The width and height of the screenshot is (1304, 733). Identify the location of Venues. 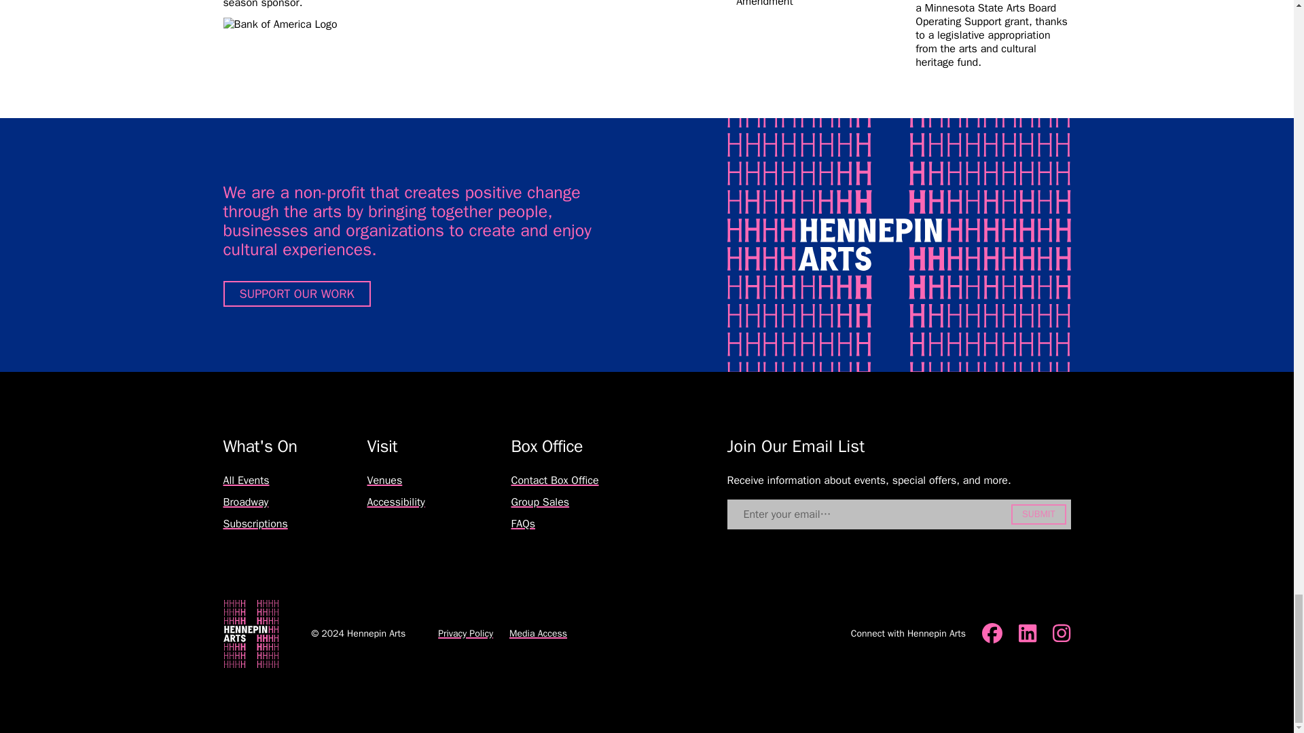
(384, 481).